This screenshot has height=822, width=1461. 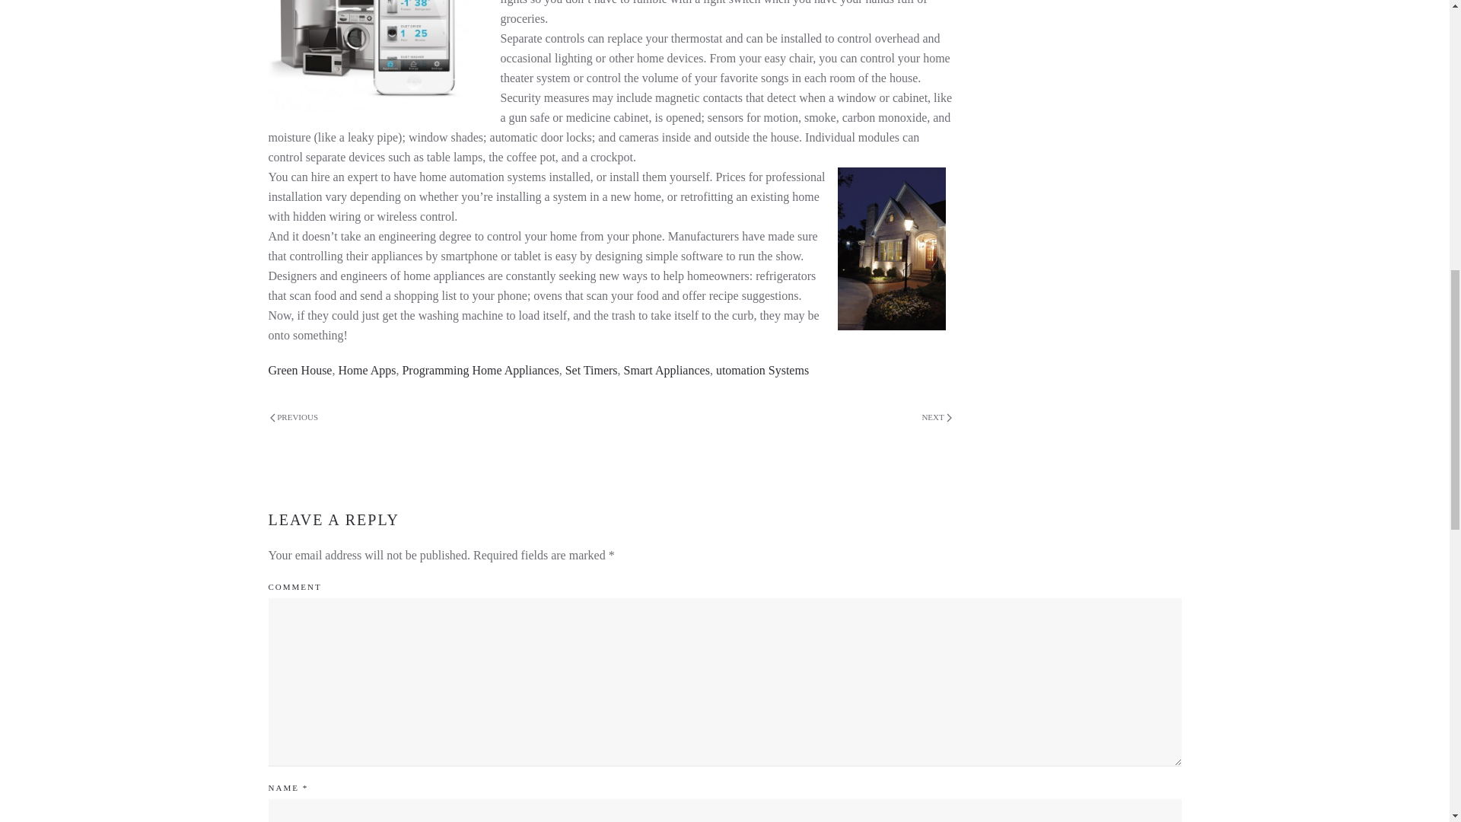 I want to click on Programming Home Appliances, so click(x=479, y=370).